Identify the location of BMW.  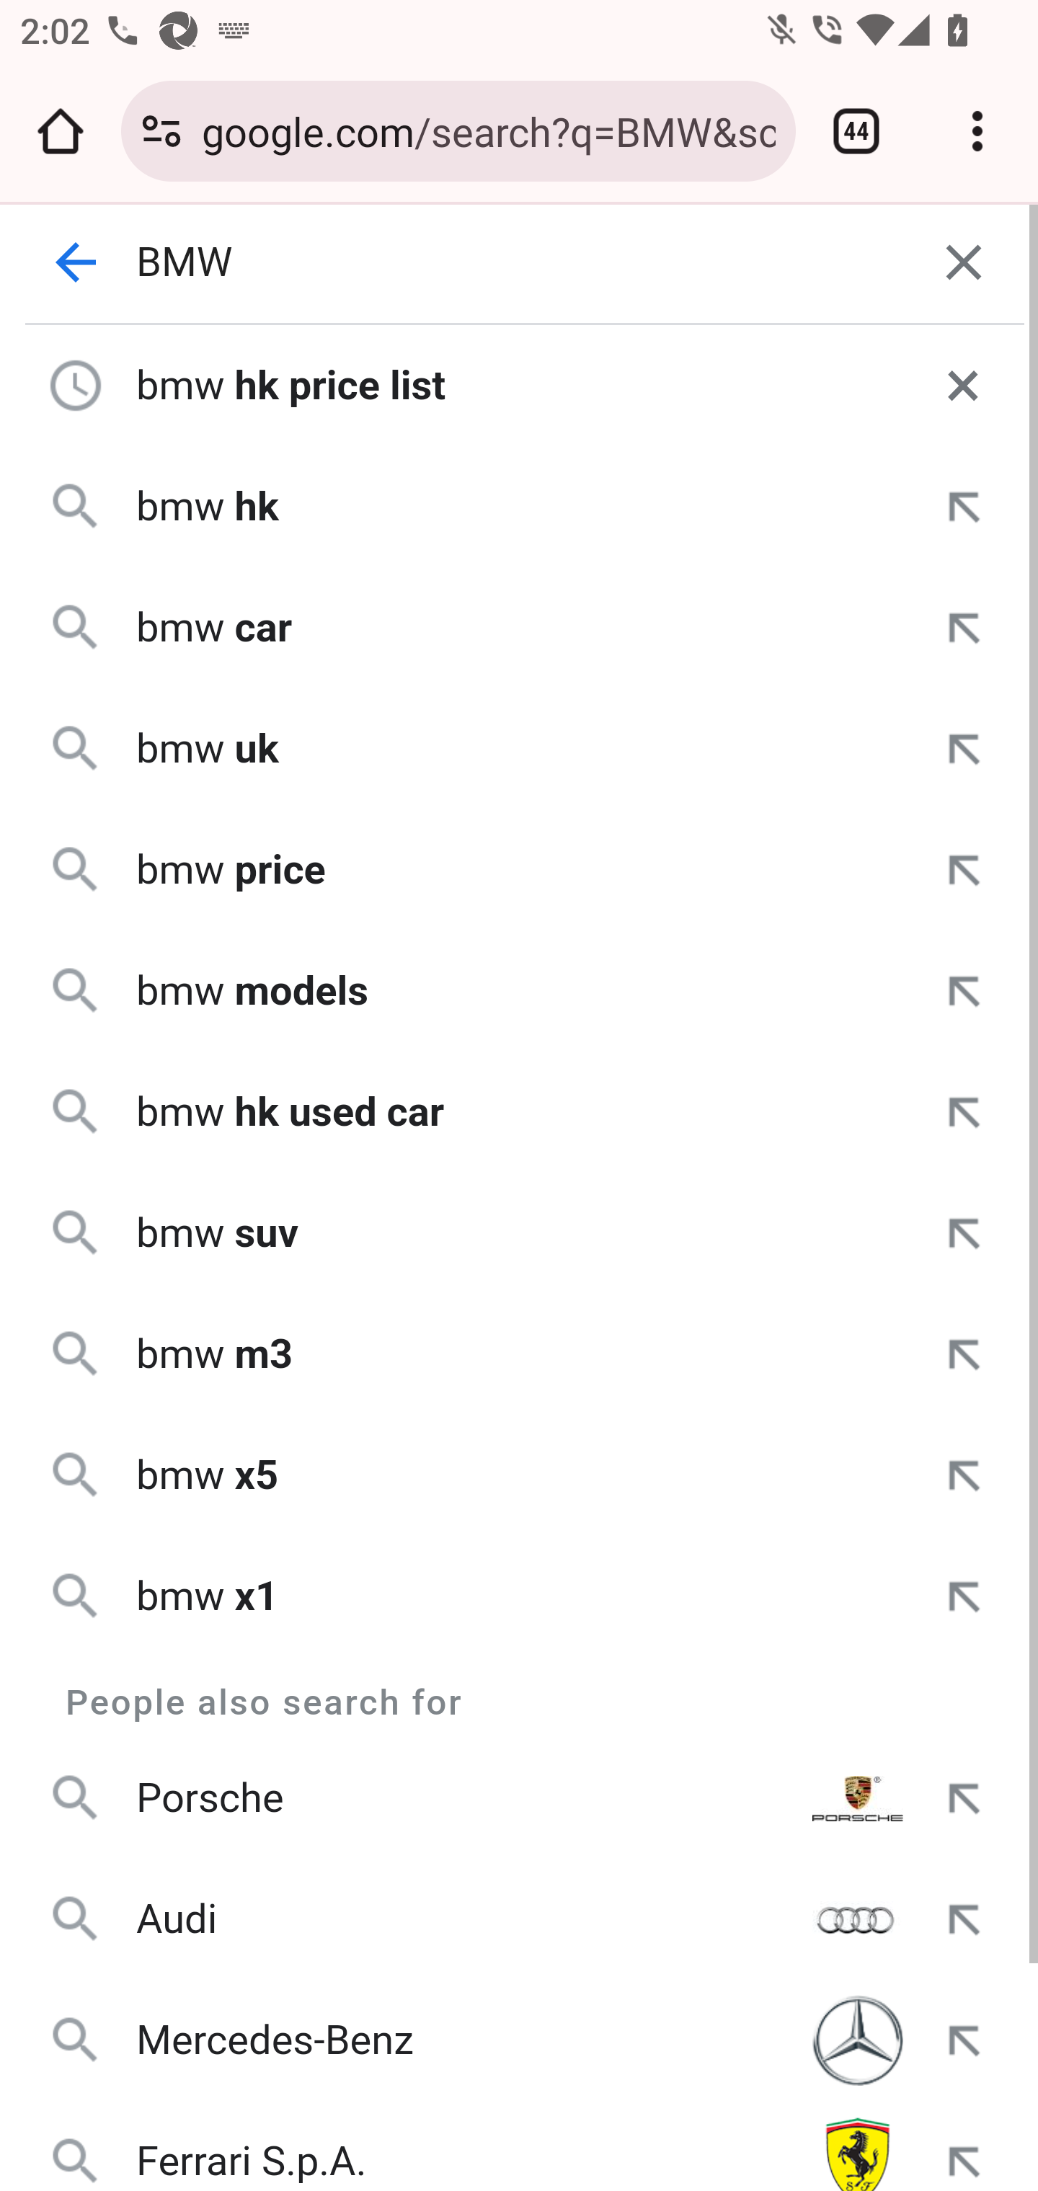
(520, 262).